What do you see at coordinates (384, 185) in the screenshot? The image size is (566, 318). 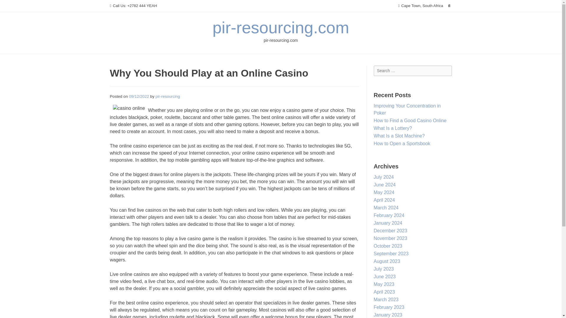 I see `June 2024` at bounding box center [384, 185].